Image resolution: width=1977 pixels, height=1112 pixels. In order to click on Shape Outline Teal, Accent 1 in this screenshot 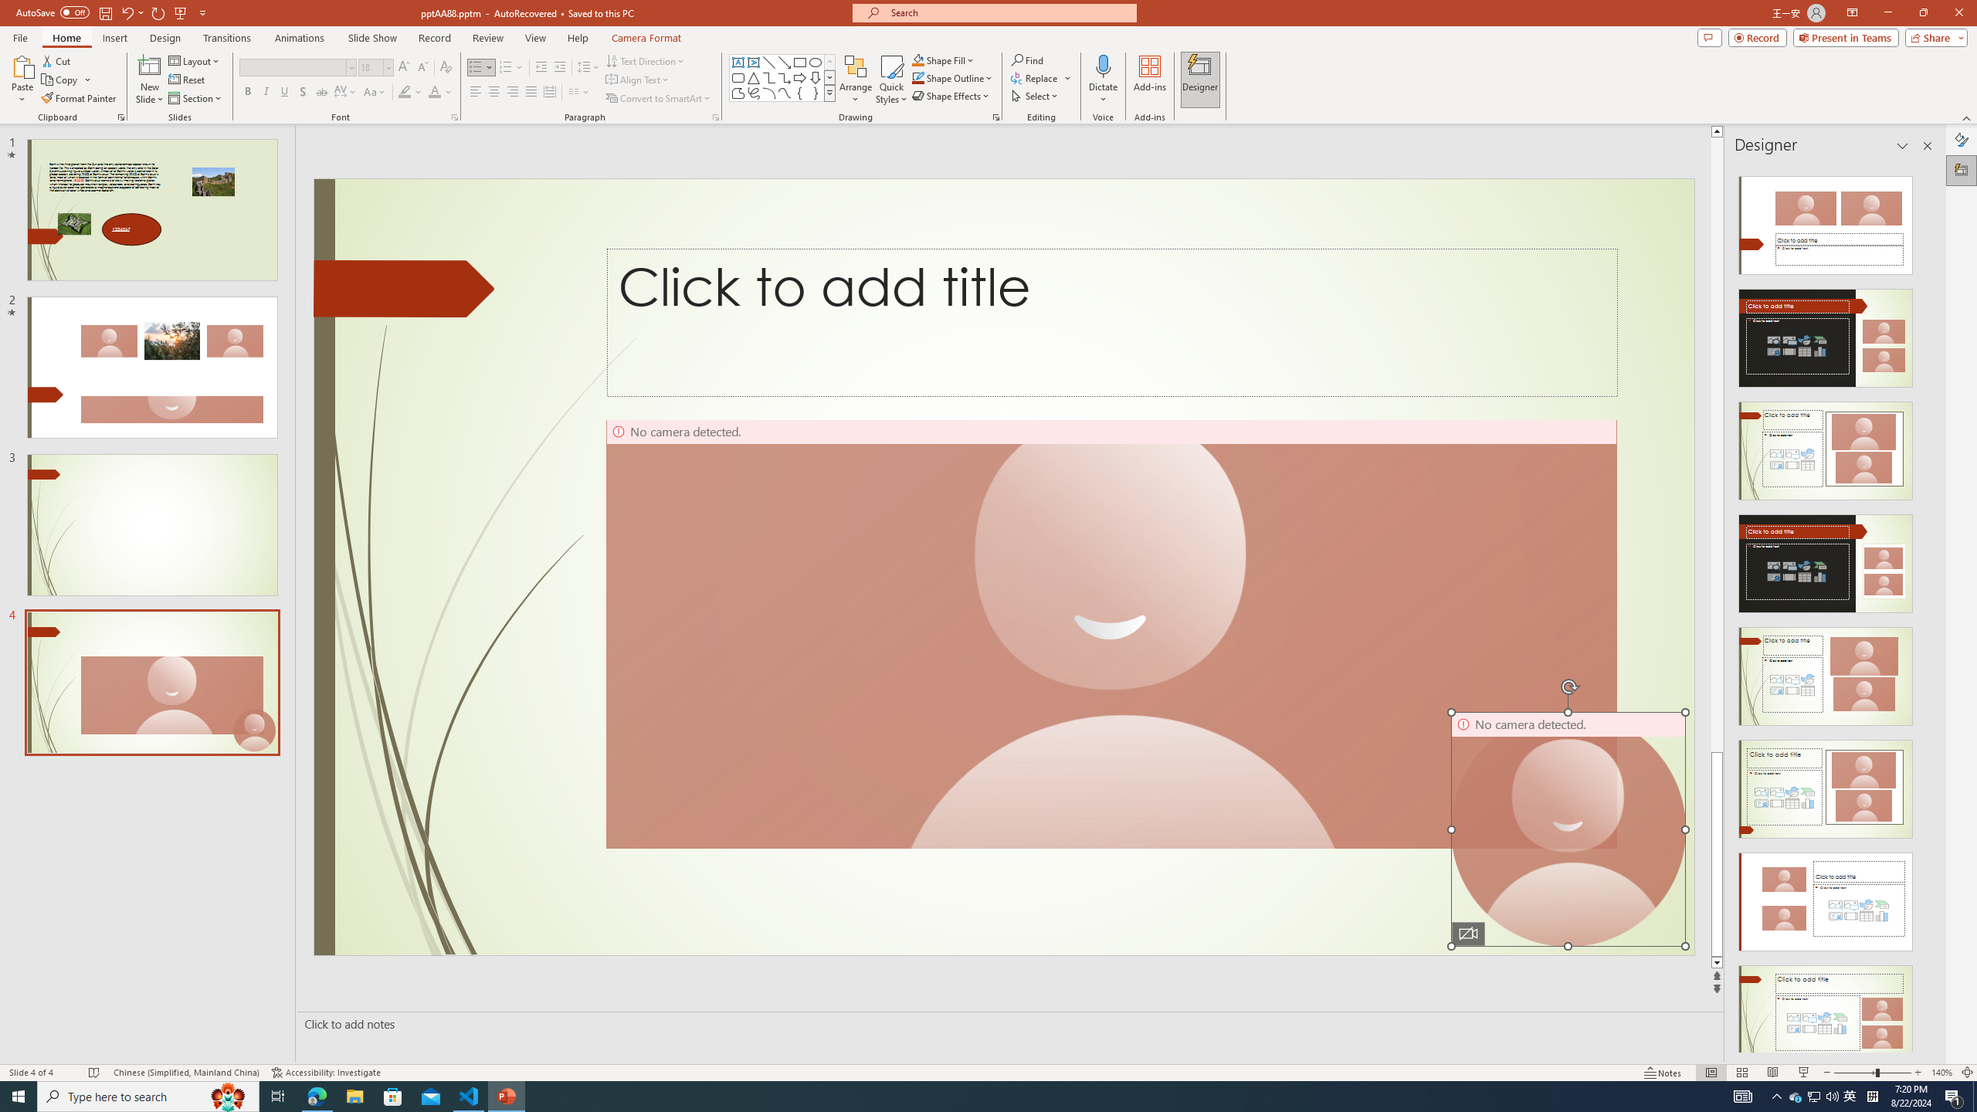, I will do `click(917, 77)`.